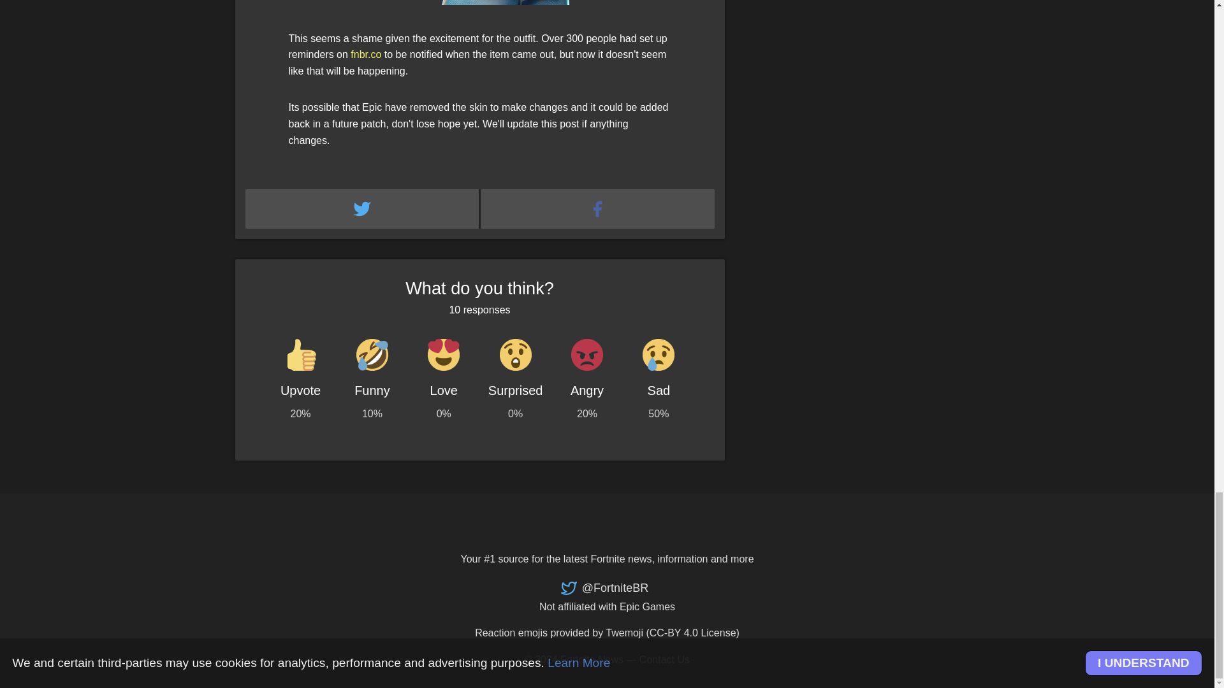 This screenshot has width=1224, height=688. I want to click on fnbr.co, so click(365, 54).